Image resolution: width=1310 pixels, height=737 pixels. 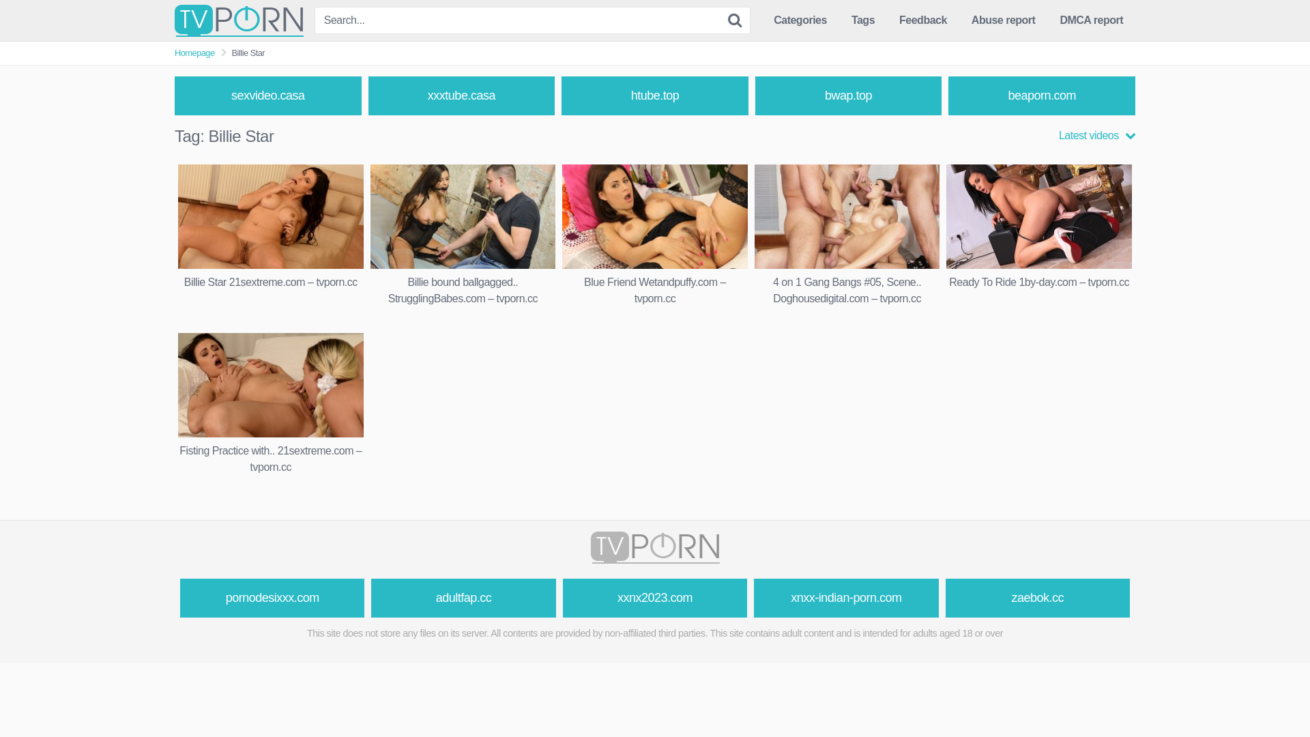 What do you see at coordinates (195, 53) in the screenshot?
I see `Homepage` at bounding box center [195, 53].